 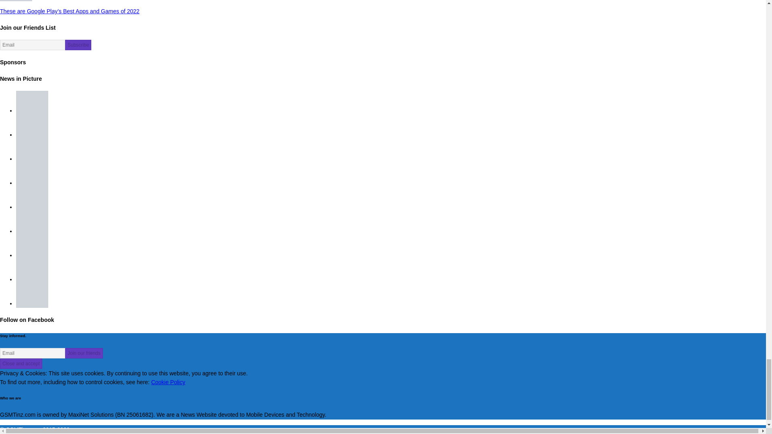 I want to click on Subscribe, so click(x=78, y=45).